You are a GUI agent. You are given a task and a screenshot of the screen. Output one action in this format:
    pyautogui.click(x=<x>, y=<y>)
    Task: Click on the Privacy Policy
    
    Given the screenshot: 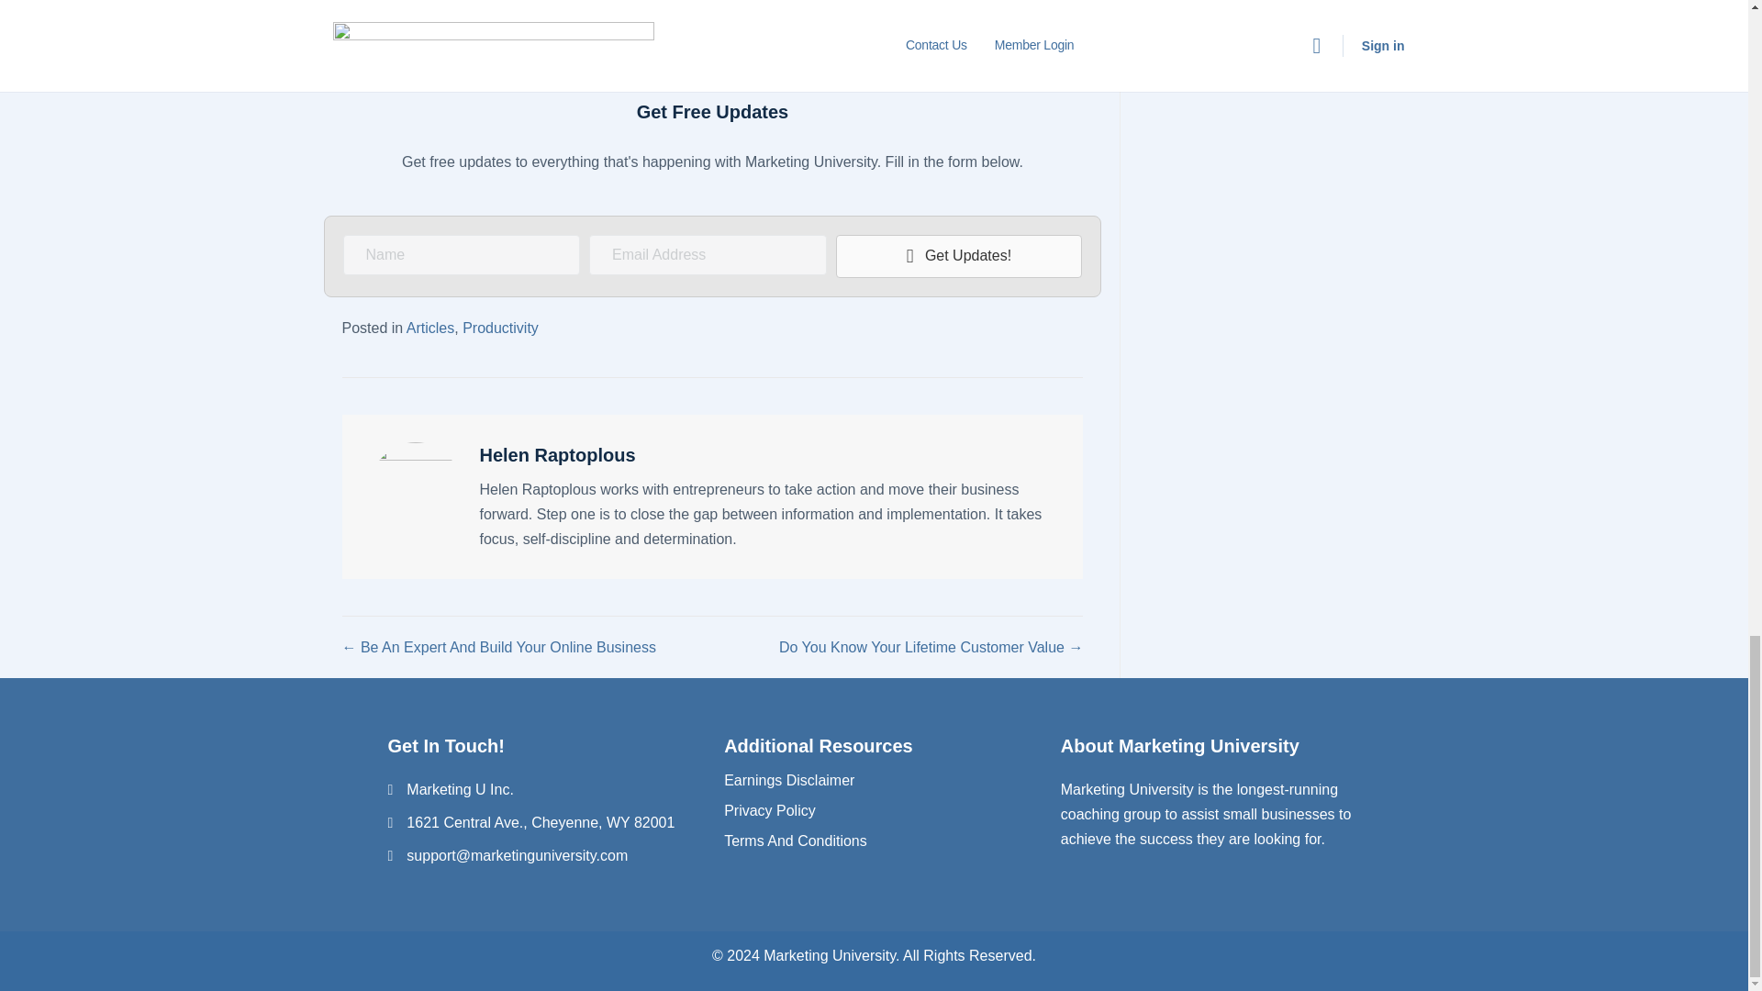 What is the action you would take?
    pyautogui.click(x=769, y=810)
    